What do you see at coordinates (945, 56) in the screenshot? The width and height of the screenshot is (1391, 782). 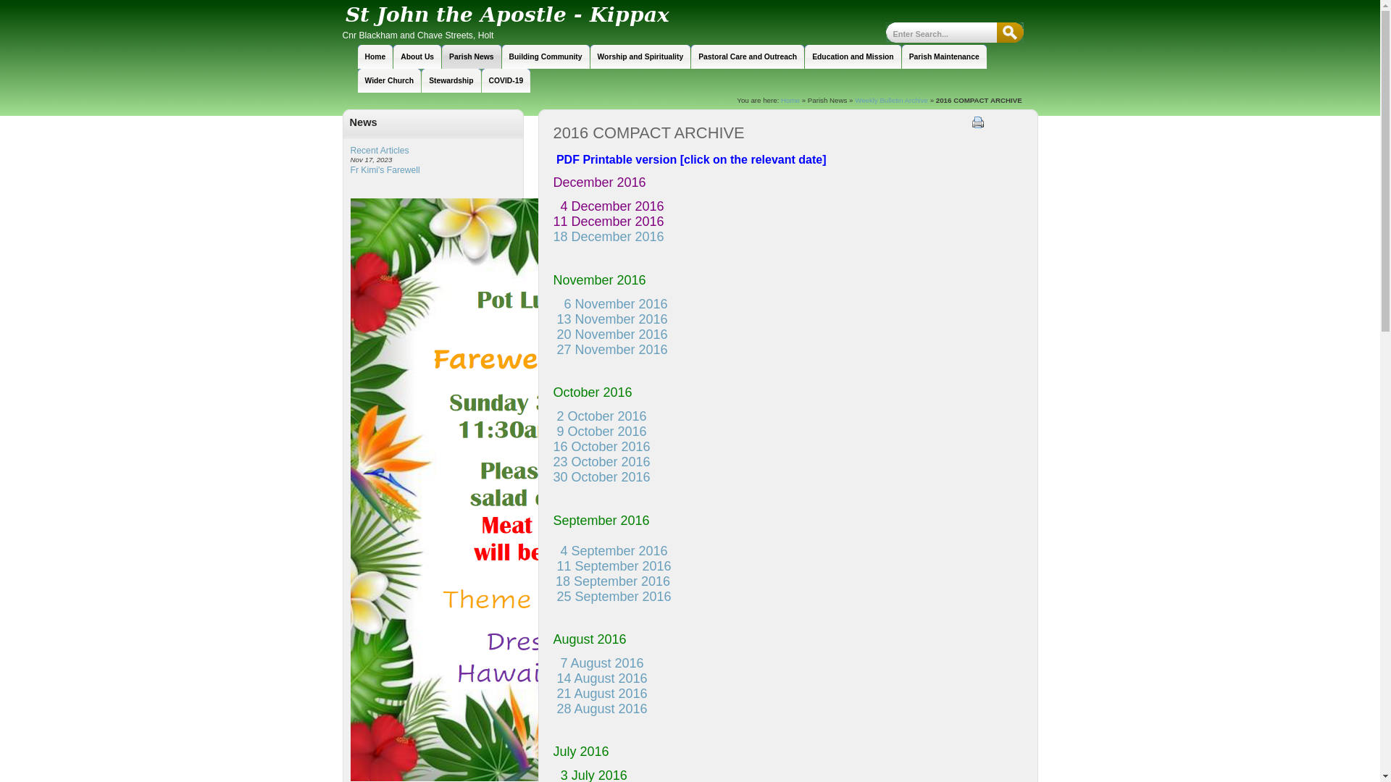 I see `Parish Maintenance` at bounding box center [945, 56].